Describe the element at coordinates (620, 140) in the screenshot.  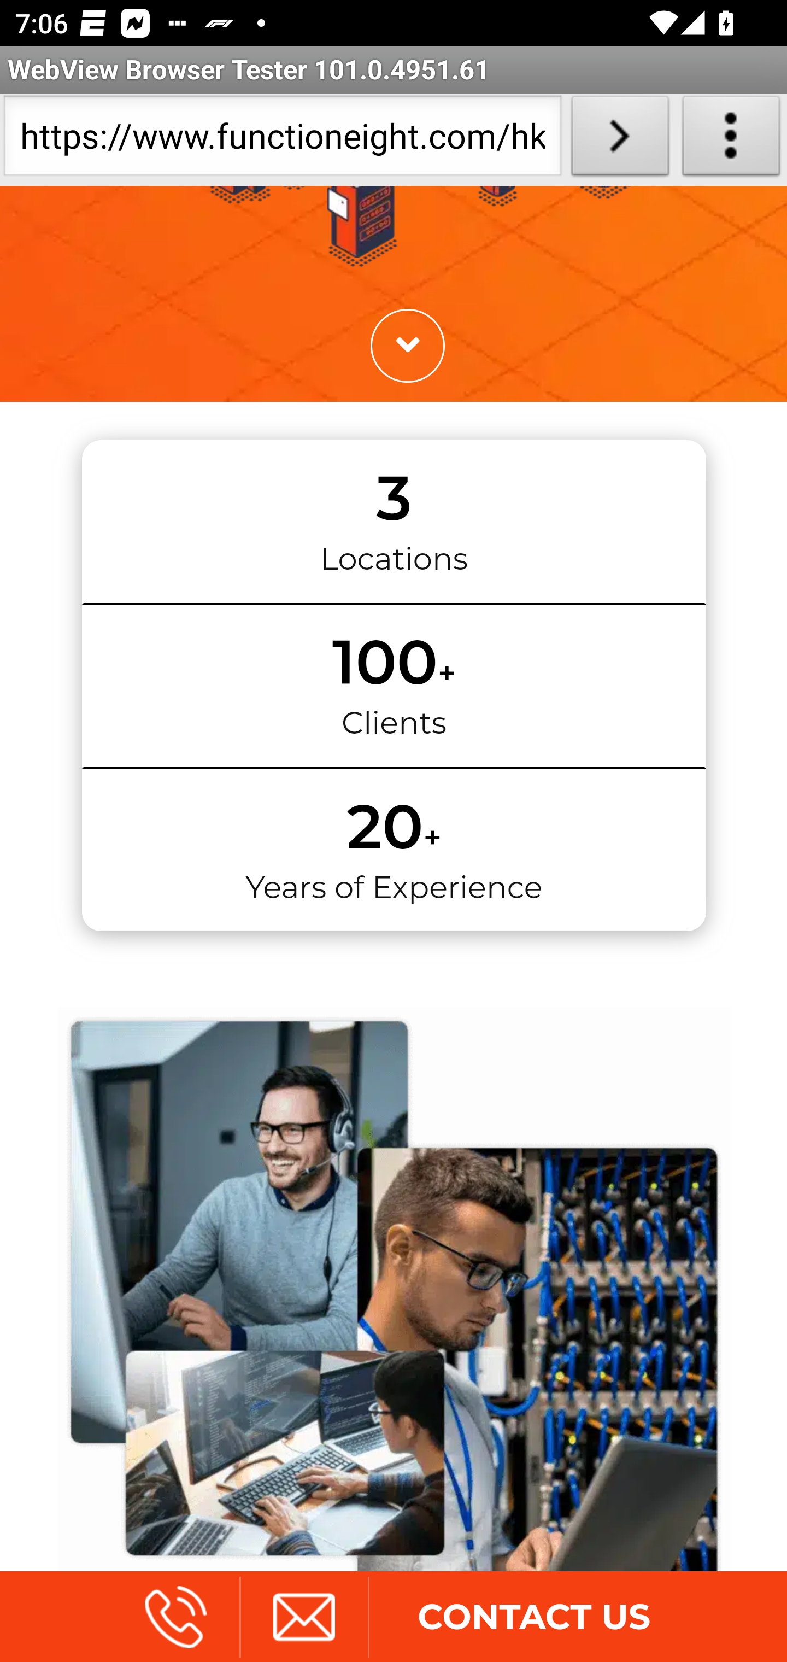
I see `Load URL` at that location.